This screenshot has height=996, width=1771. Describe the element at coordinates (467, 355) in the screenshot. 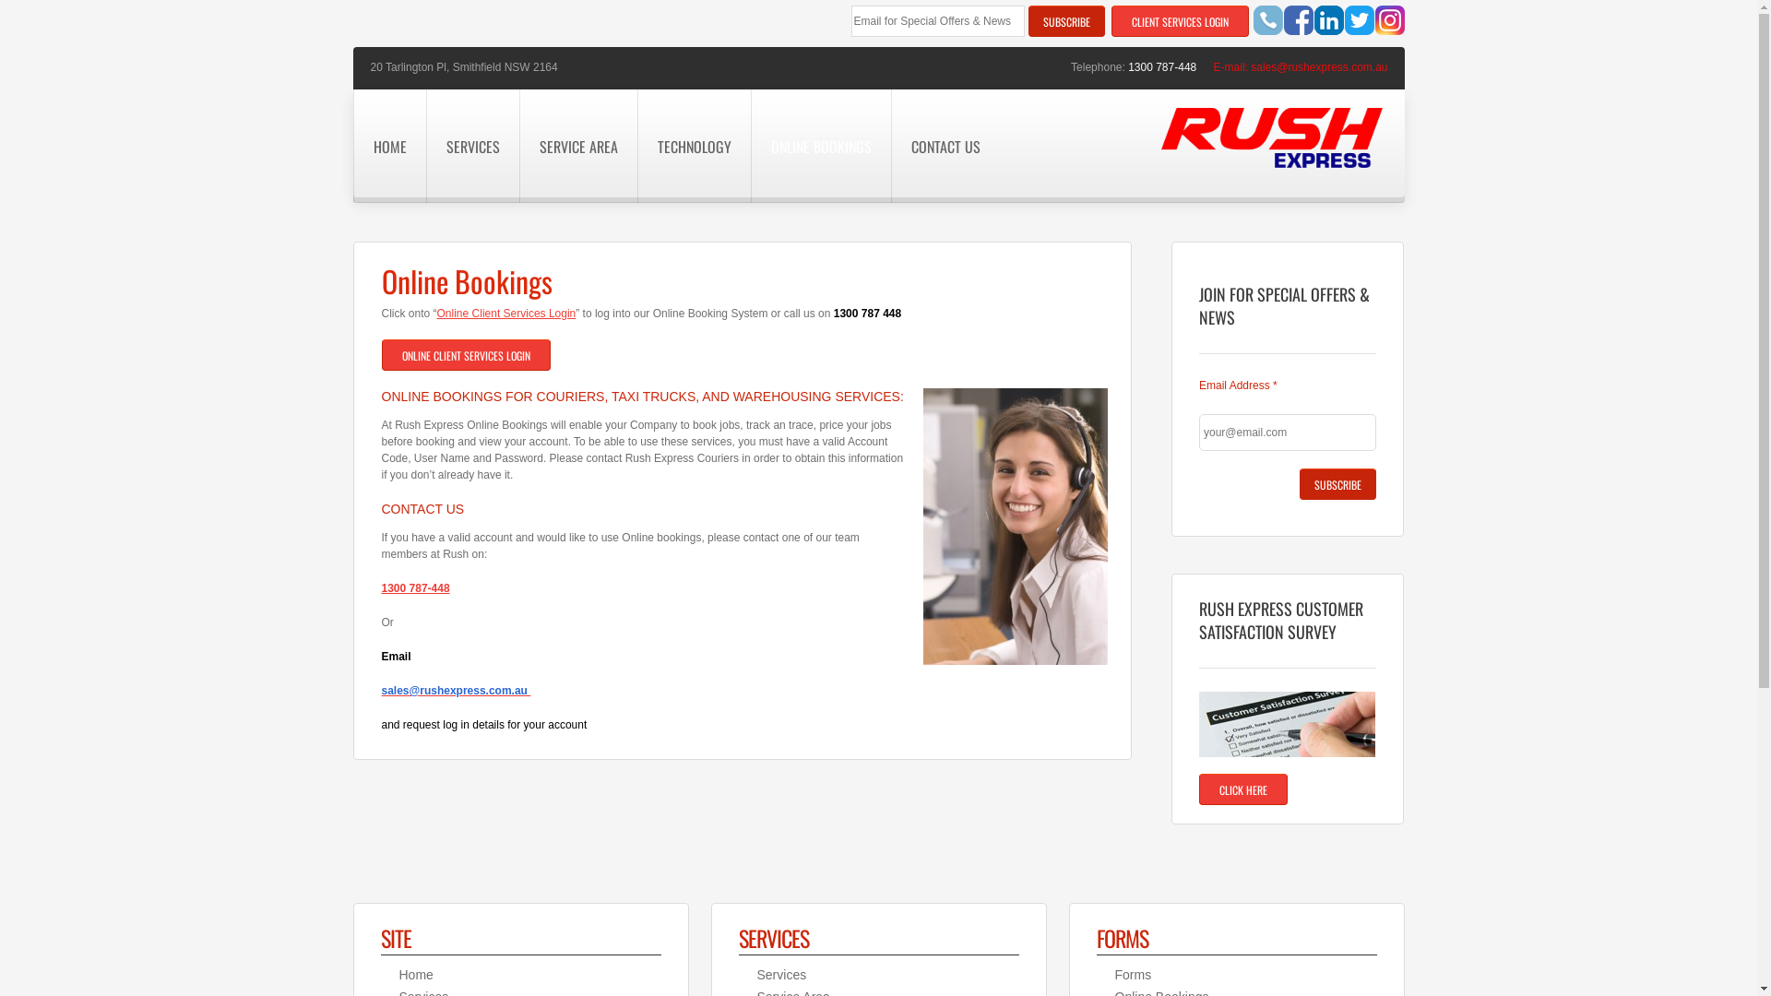

I see `ONLINE CLIENT SERVICES LOGIN` at that location.